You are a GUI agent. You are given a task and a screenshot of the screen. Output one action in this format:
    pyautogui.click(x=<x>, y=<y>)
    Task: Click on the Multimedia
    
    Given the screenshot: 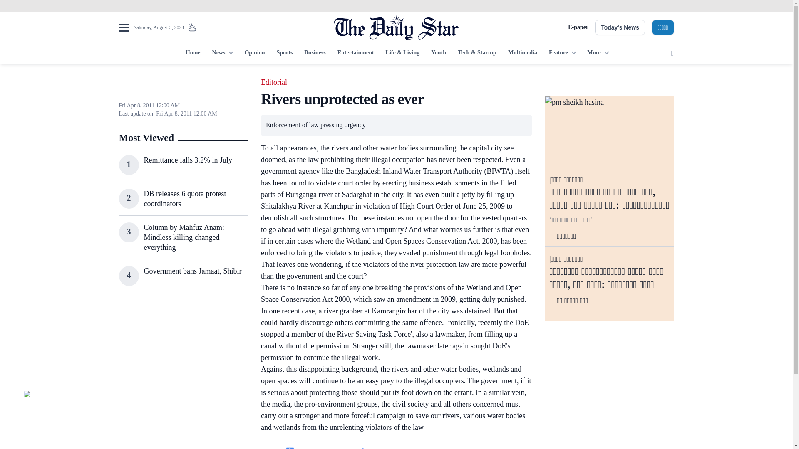 What is the action you would take?
    pyautogui.click(x=523, y=53)
    